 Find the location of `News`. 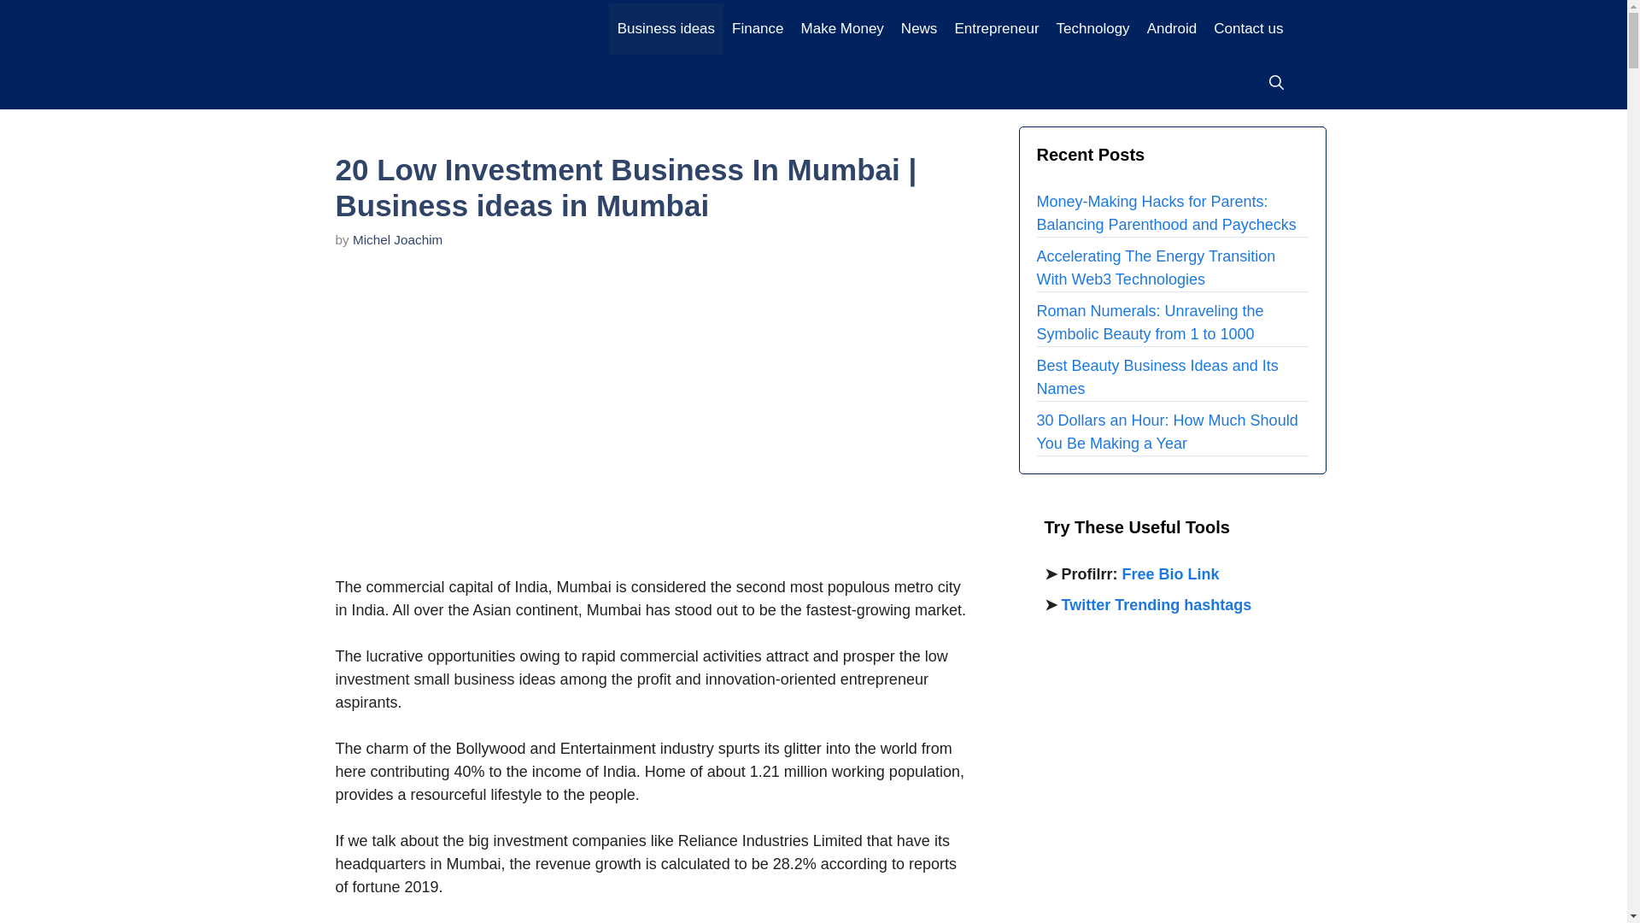

News is located at coordinates (919, 29).